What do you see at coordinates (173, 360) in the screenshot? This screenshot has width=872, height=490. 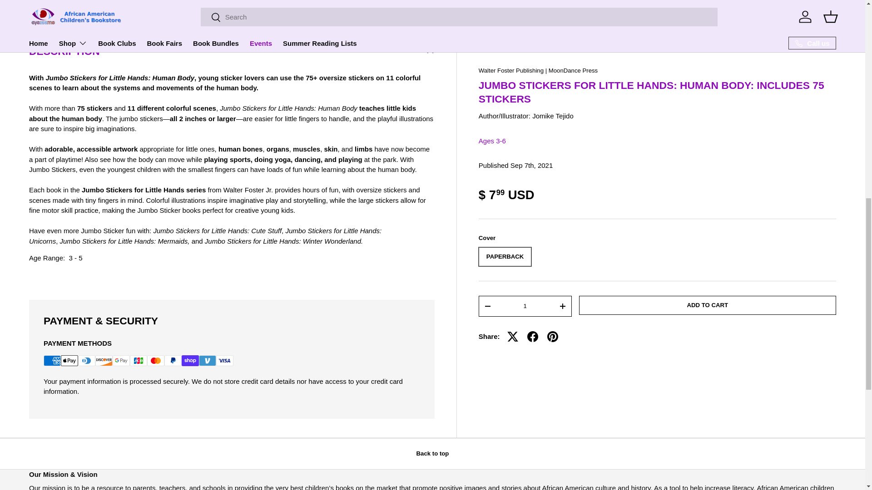 I see `PayPal` at bounding box center [173, 360].